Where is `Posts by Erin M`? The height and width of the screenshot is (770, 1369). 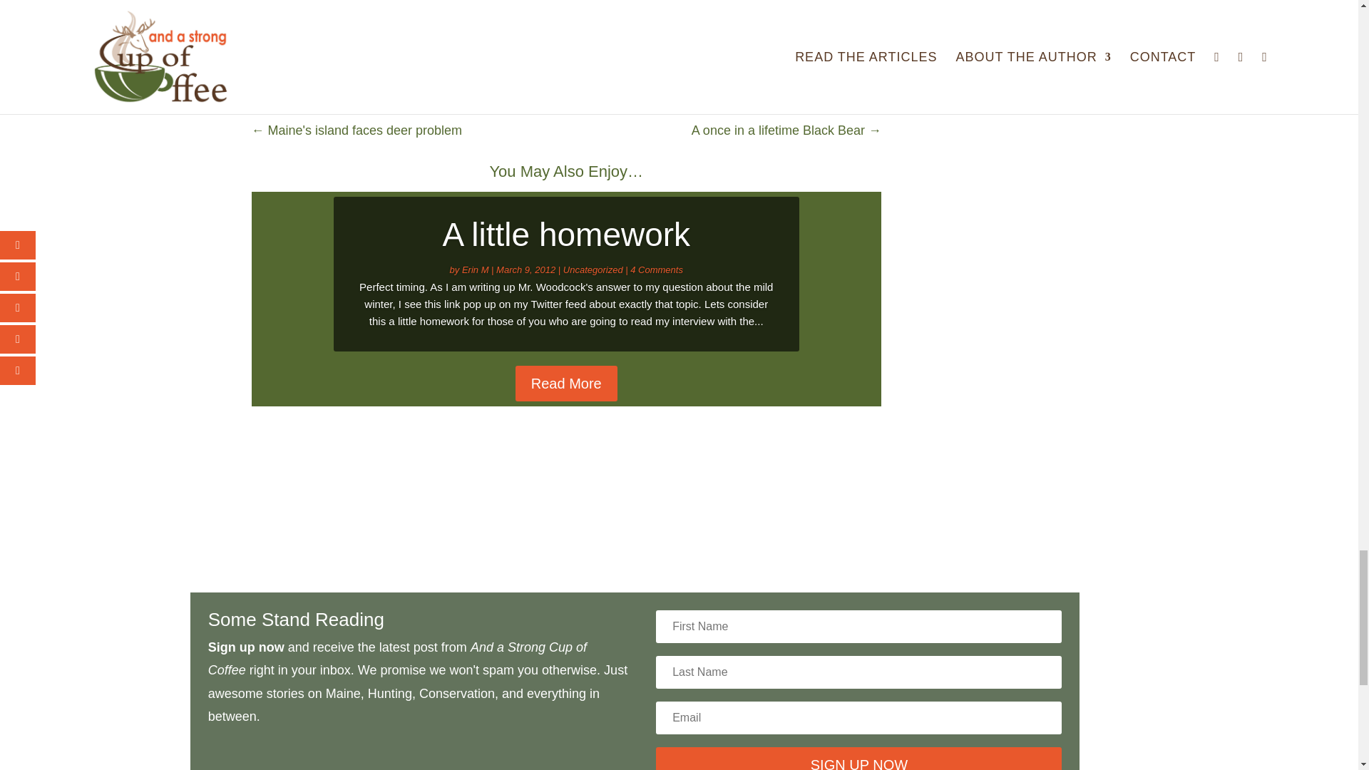
Posts by Erin M is located at coordinates (475, 269).